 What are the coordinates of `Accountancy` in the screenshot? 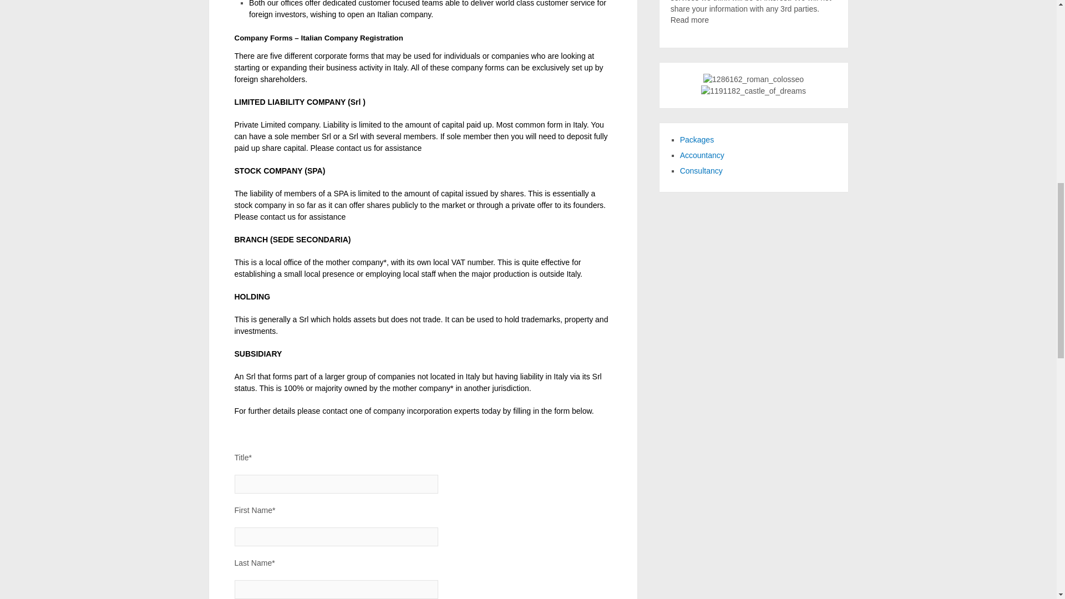 It's located at (702, 155).